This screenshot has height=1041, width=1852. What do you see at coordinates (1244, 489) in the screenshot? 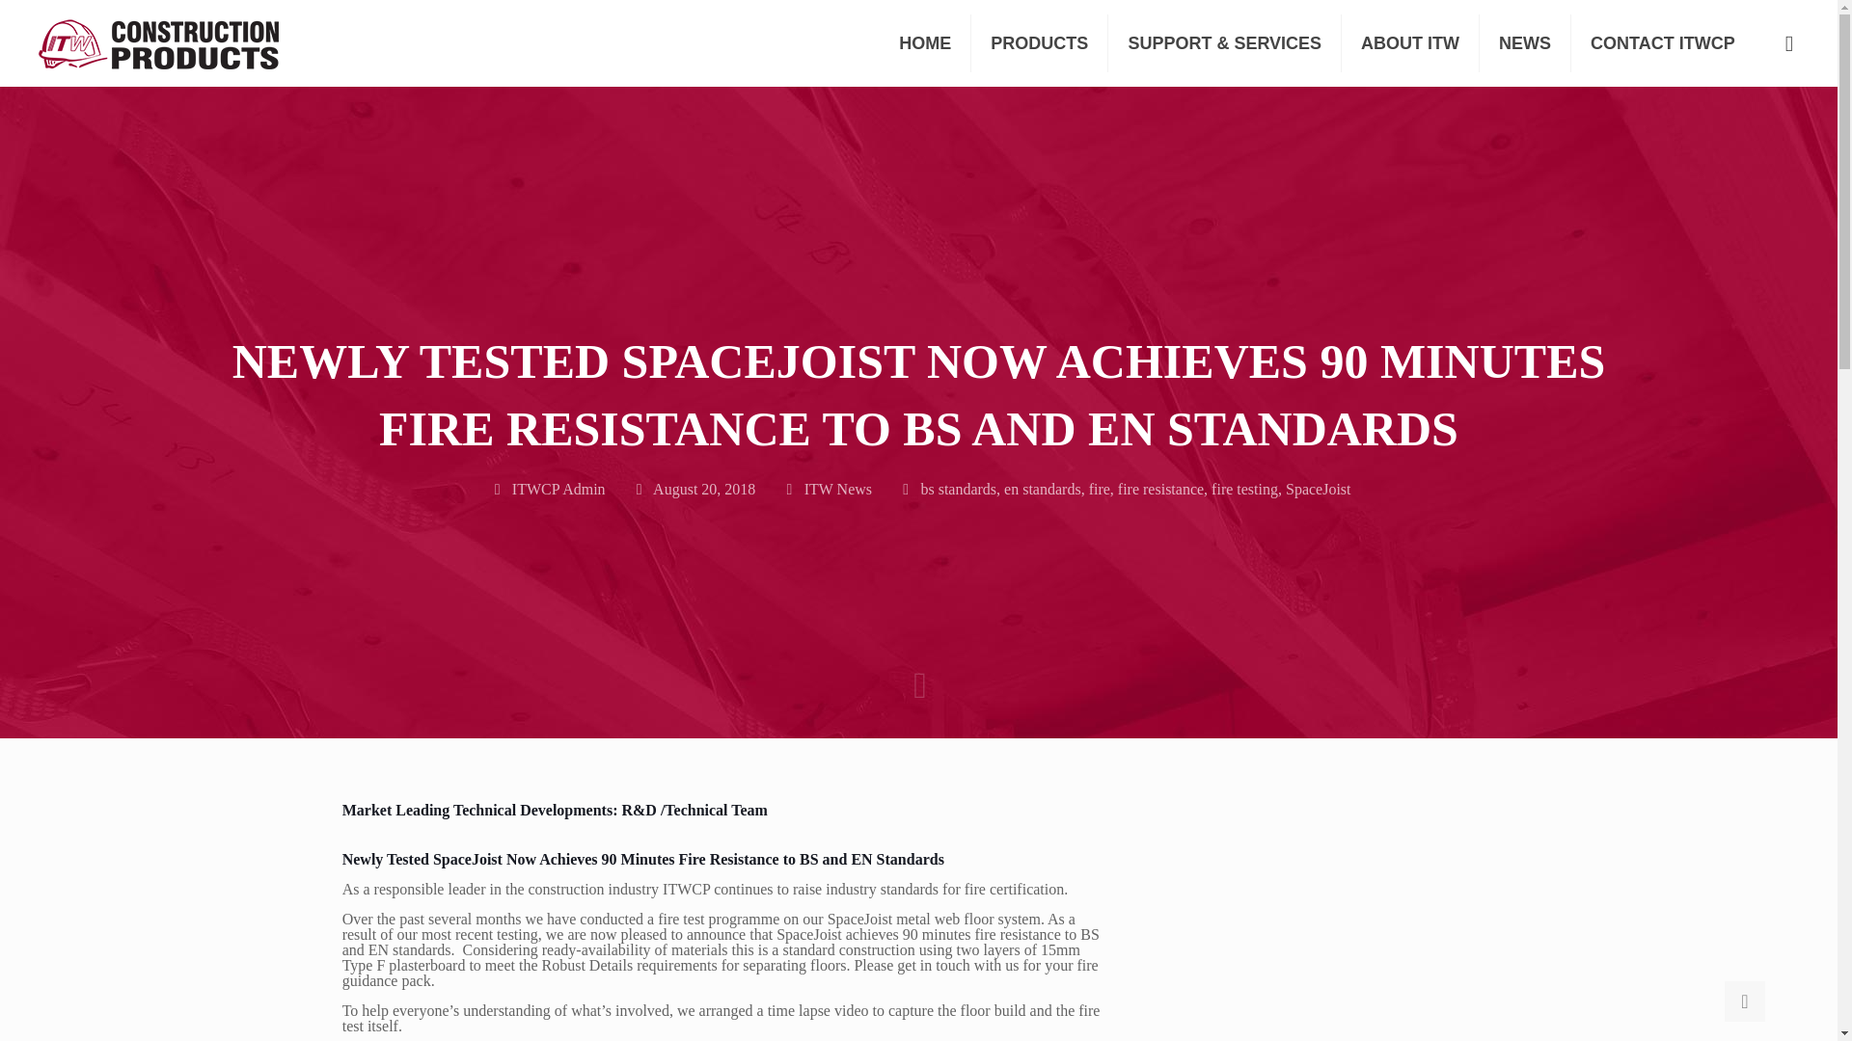
I see `fire testing` at bounding box center [1244, 489].